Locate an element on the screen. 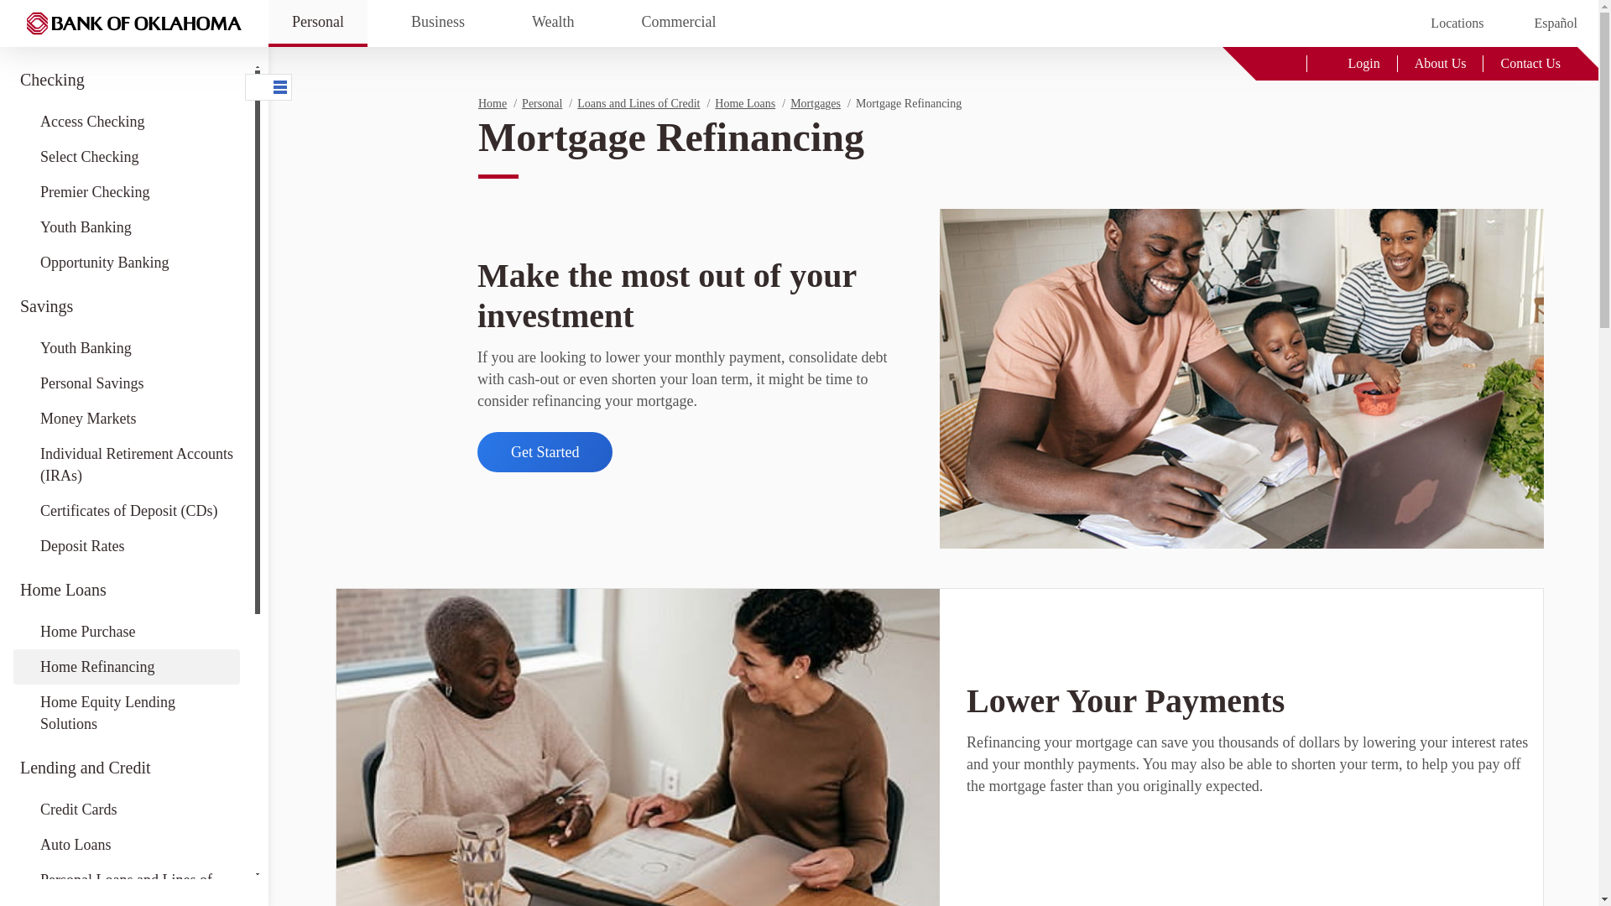 The image size is (1611, 906). Home Purchase is located at coordinates (126, 632).